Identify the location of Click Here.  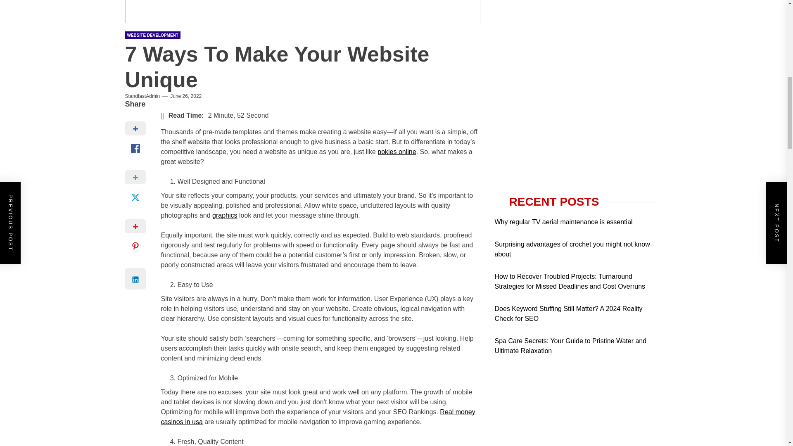
(557, 216).